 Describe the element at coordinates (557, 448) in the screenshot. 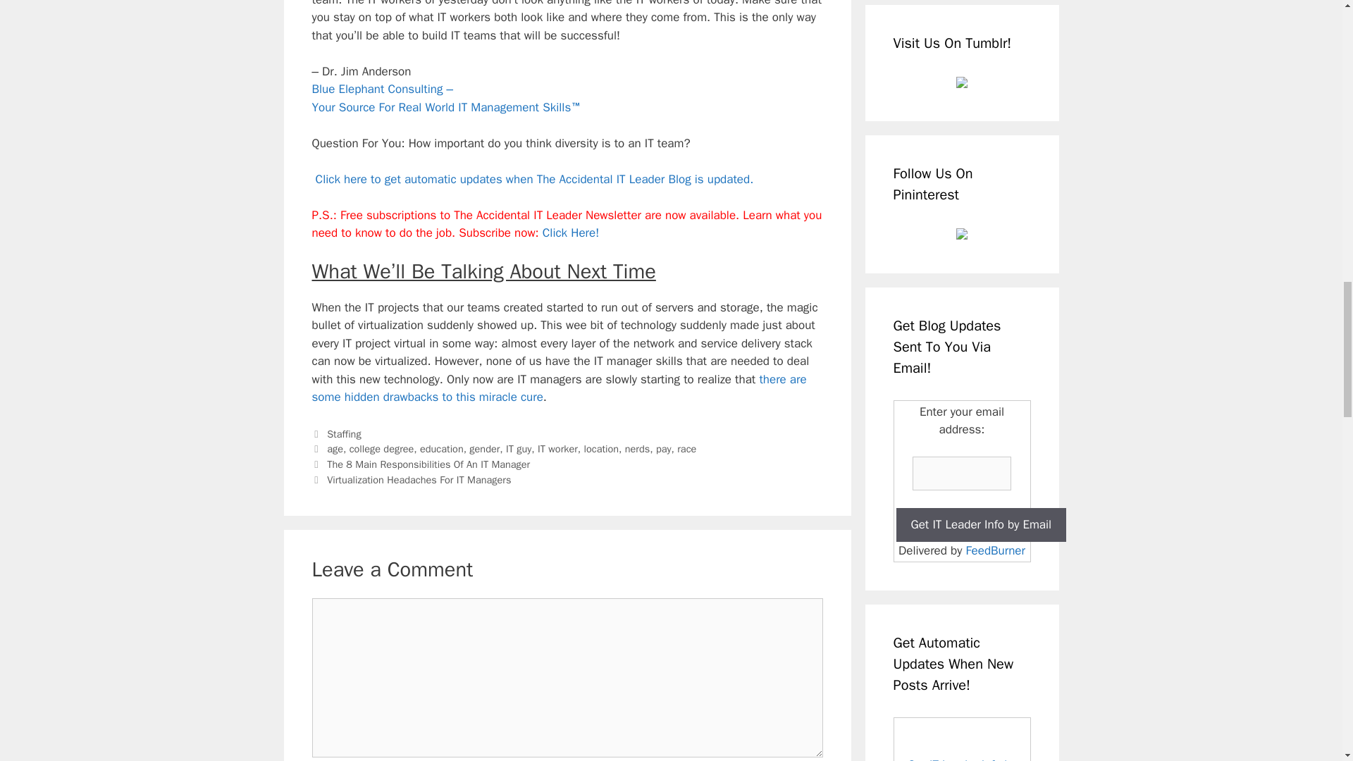

I see `IT worker` at that location.